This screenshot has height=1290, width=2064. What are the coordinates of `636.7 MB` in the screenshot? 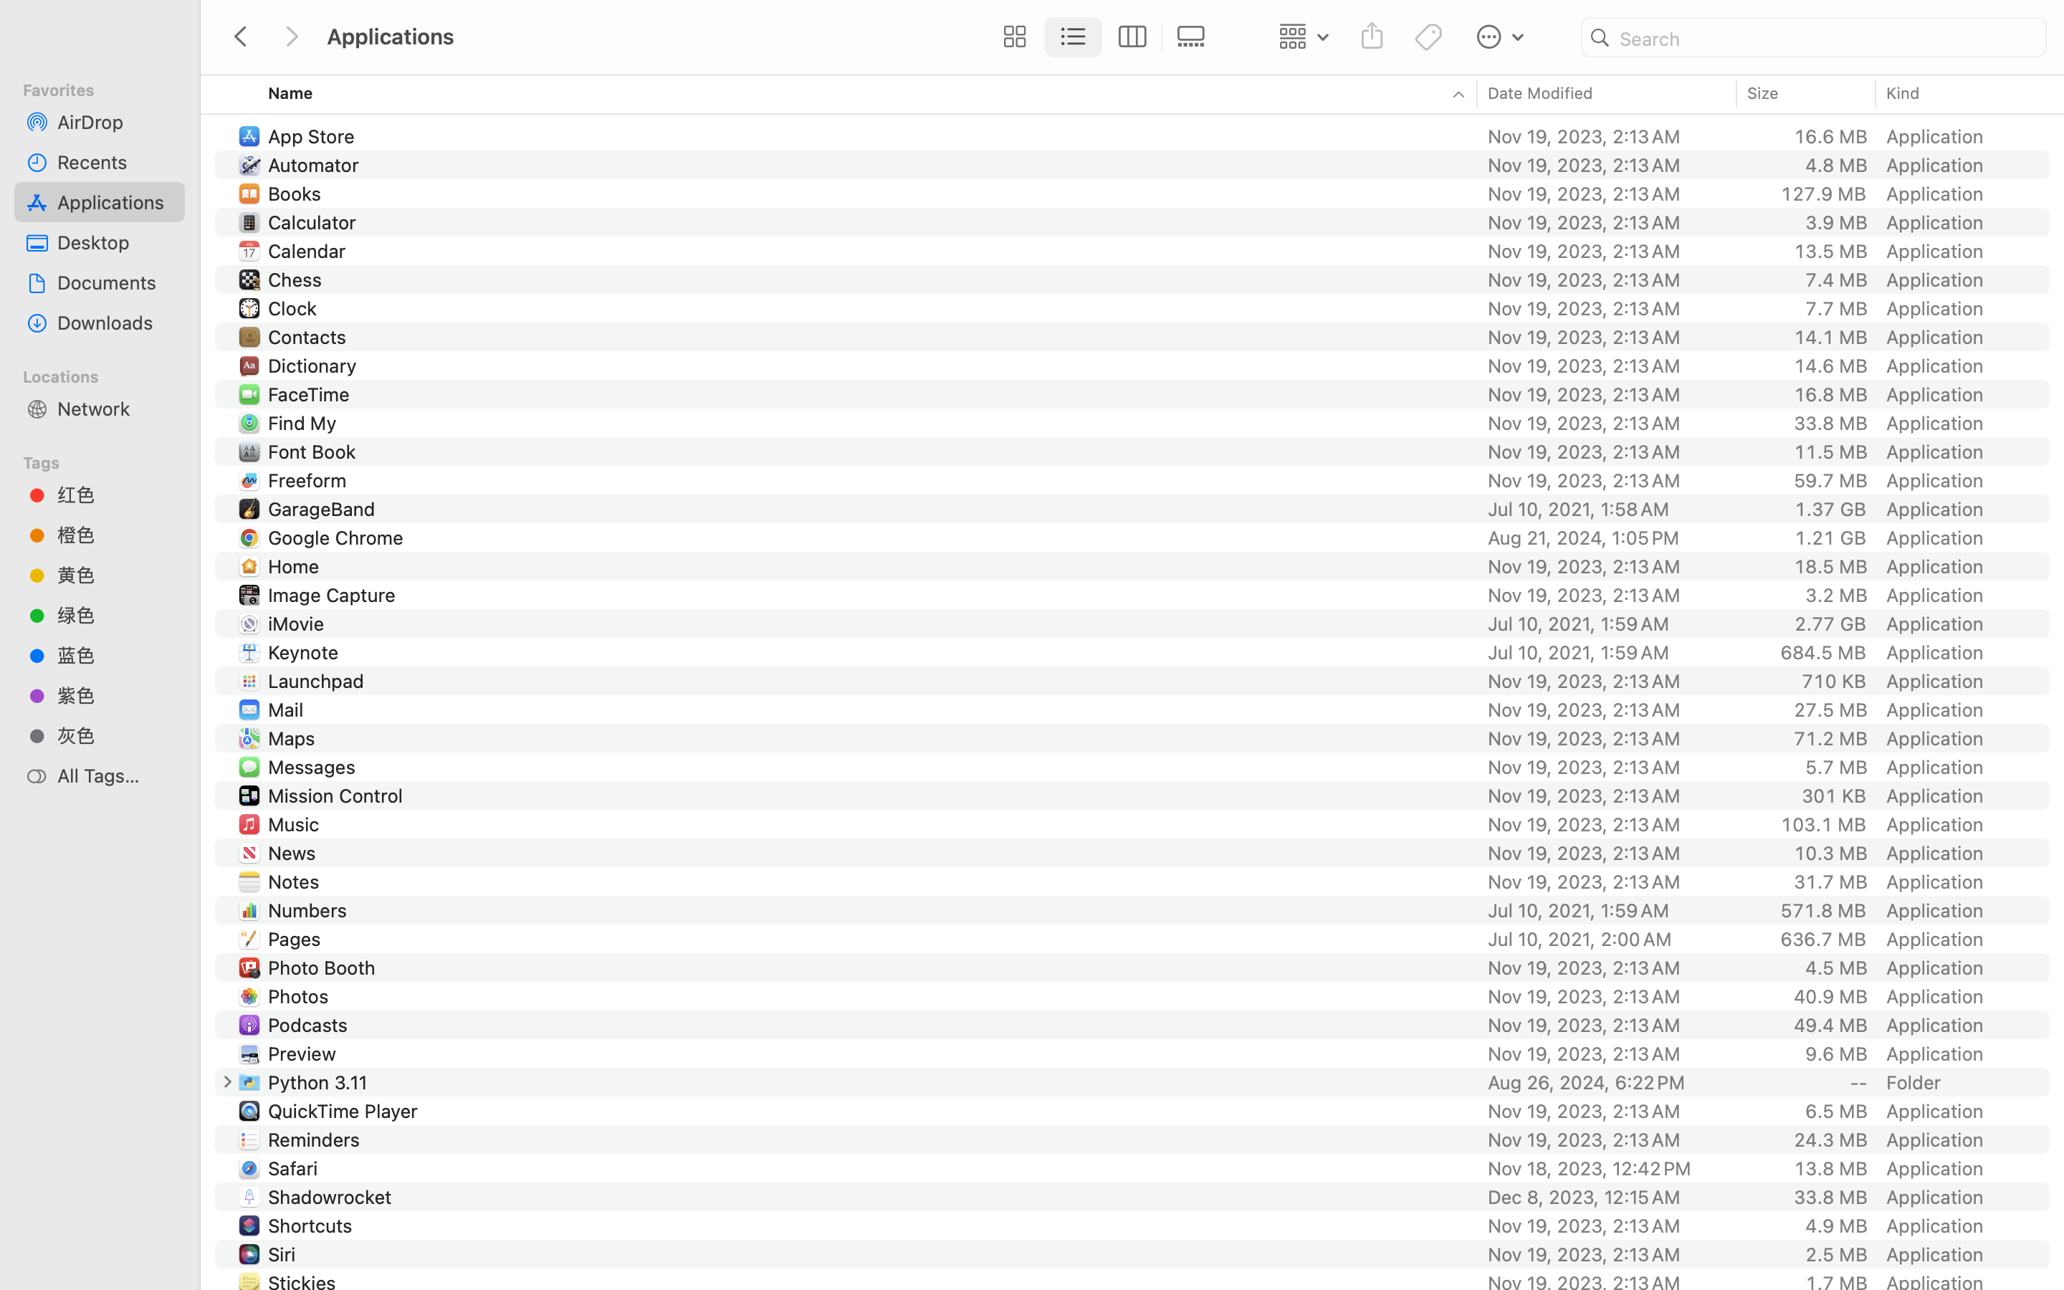 It's located at (1823, 939).